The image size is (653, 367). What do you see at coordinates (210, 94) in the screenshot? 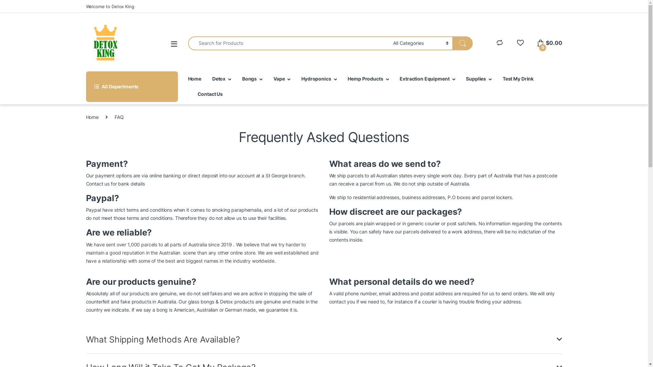
I see `Contact Us` at bounding box center [210, 94].